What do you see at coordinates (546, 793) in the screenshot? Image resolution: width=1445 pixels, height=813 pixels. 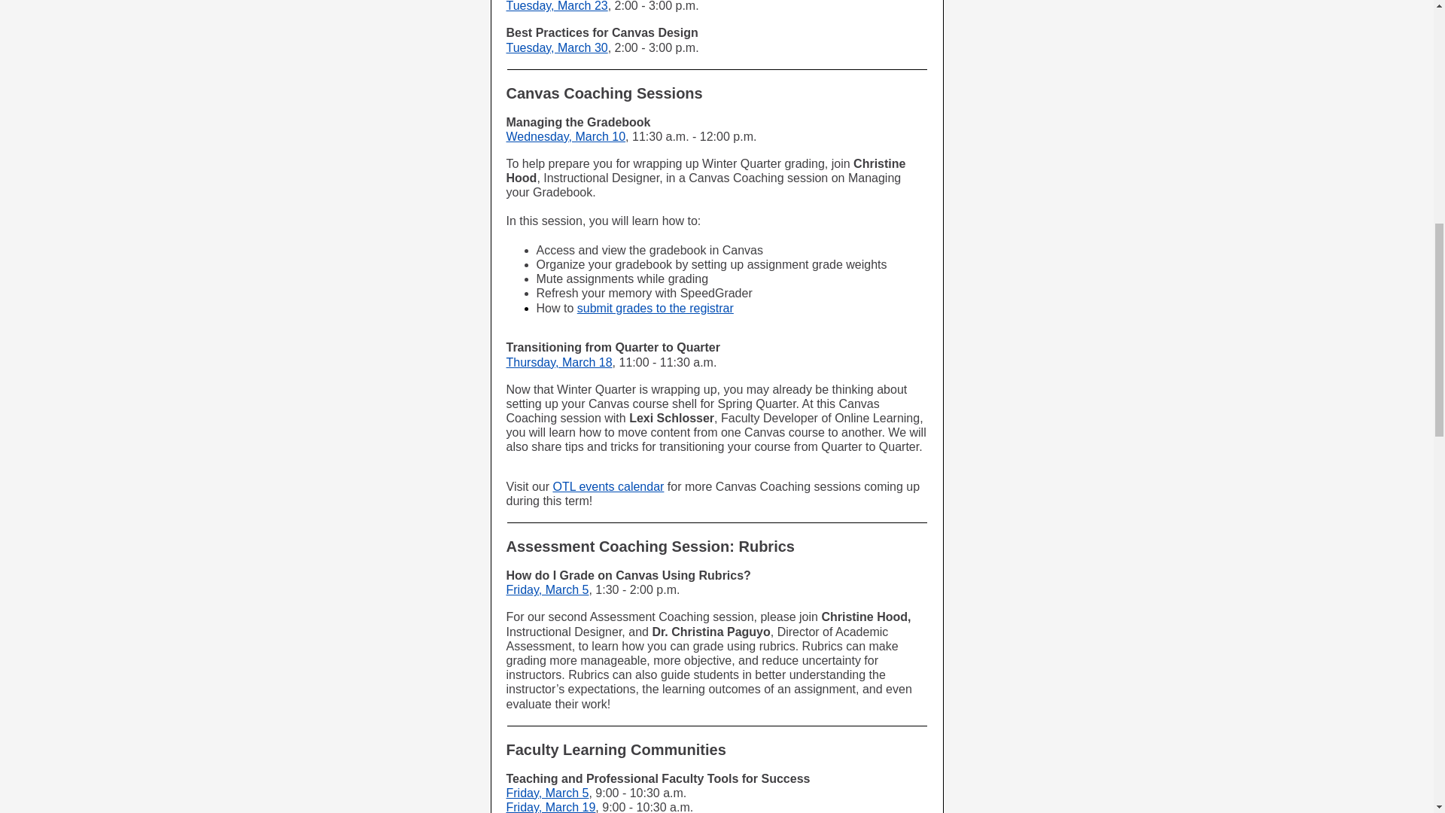 I see `Friday, March 5` at bounding box center [546, 793].